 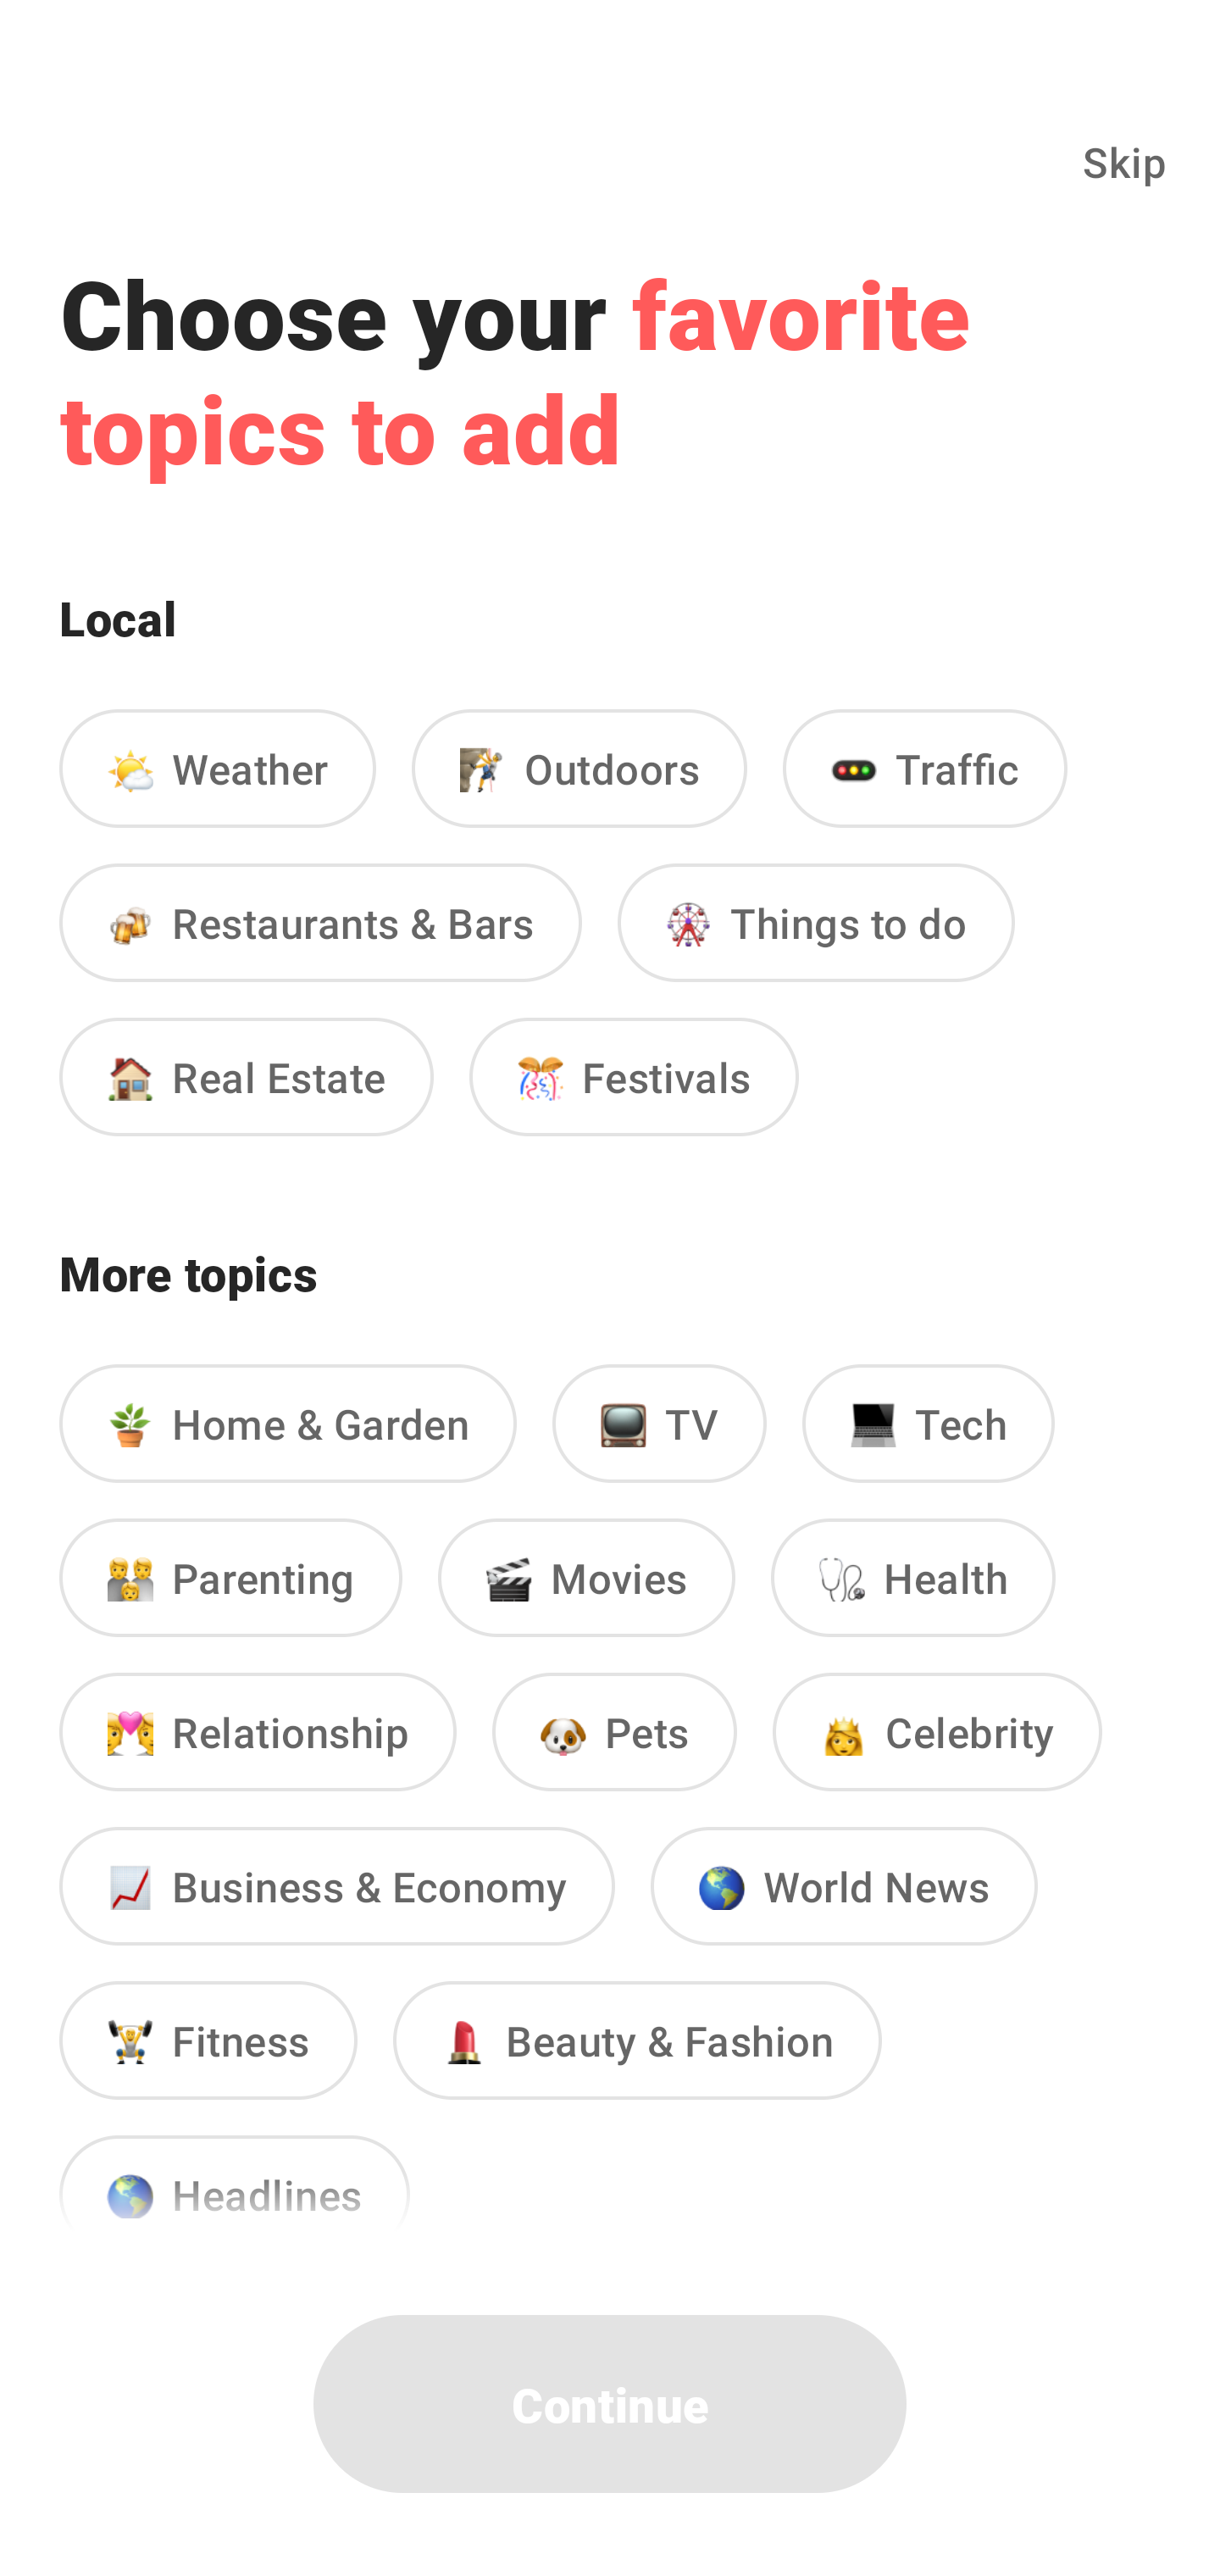 I want to click on Headlines, so click(x=234, y=2183).